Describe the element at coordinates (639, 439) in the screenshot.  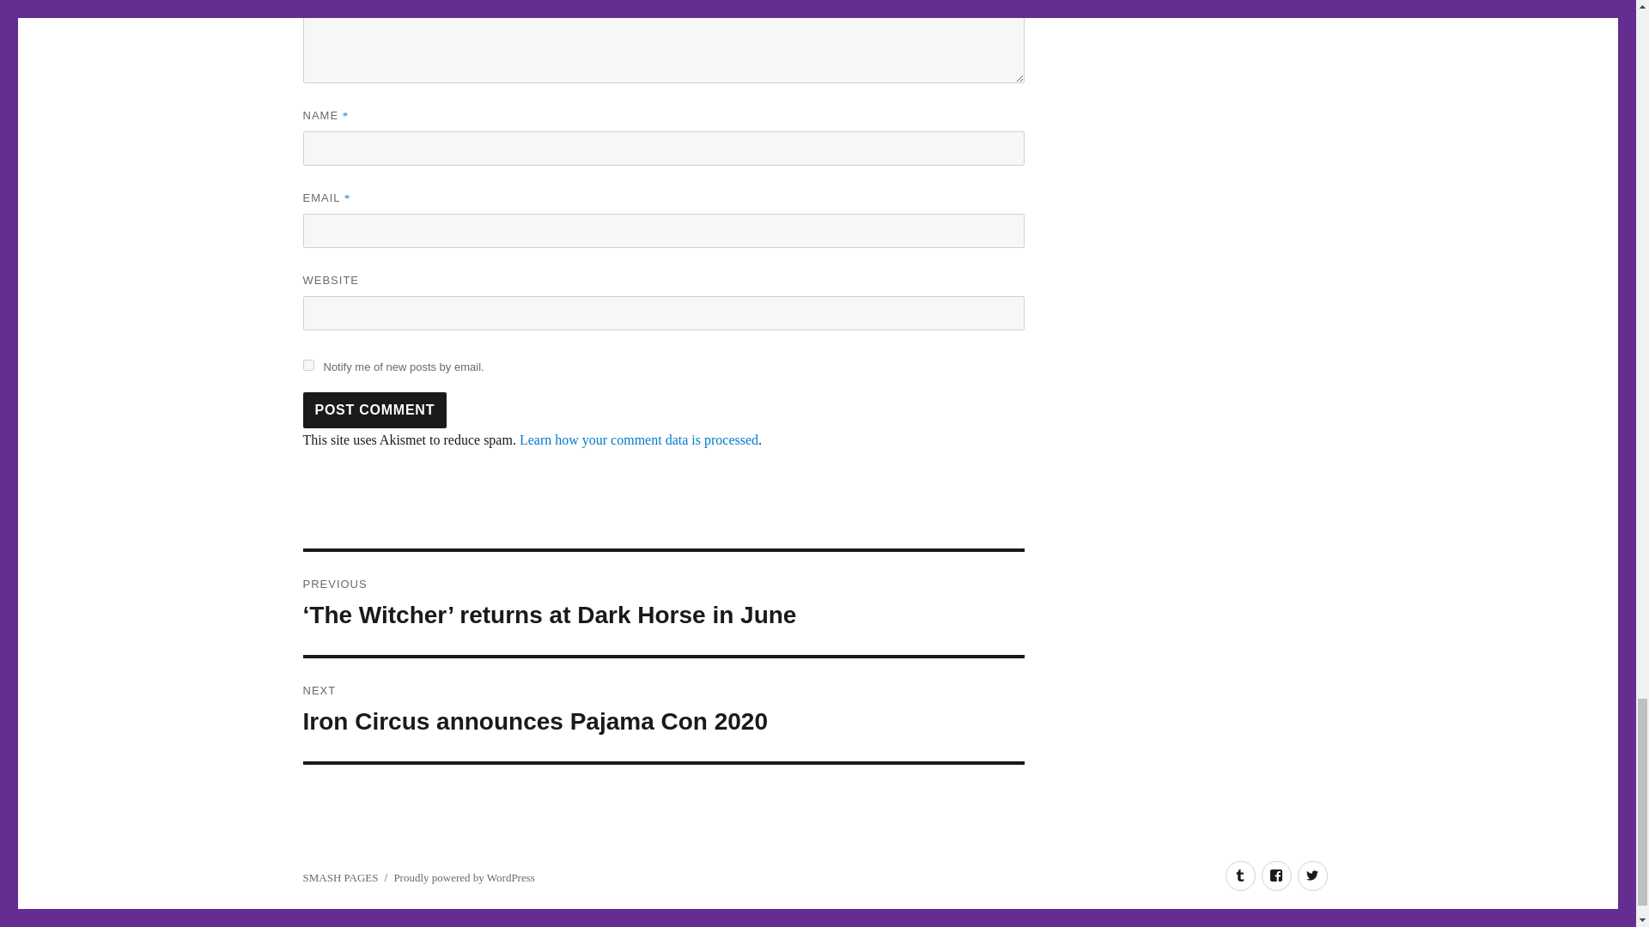
I see `Post Comment` at that location.